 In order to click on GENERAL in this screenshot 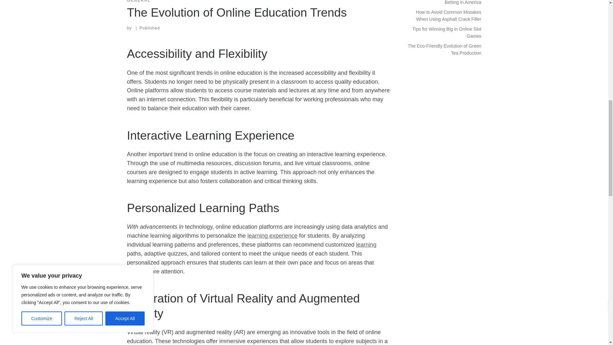, I will do `click(139, 2)`.